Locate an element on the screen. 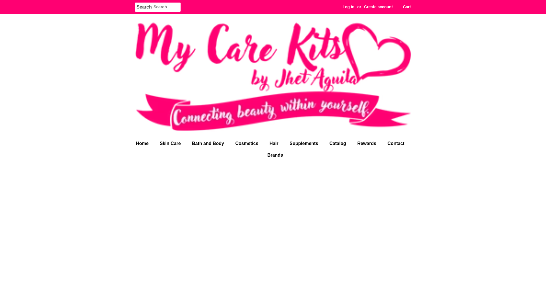  Cosmetics is located at coordinates (247, 143).